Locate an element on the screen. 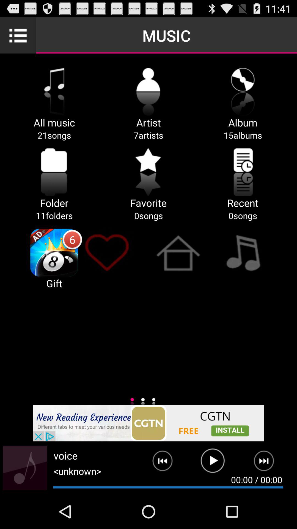 Image resolution: width=297 pixels, height=529 pixels. visit advertisement is located at coordinates (148, 423).